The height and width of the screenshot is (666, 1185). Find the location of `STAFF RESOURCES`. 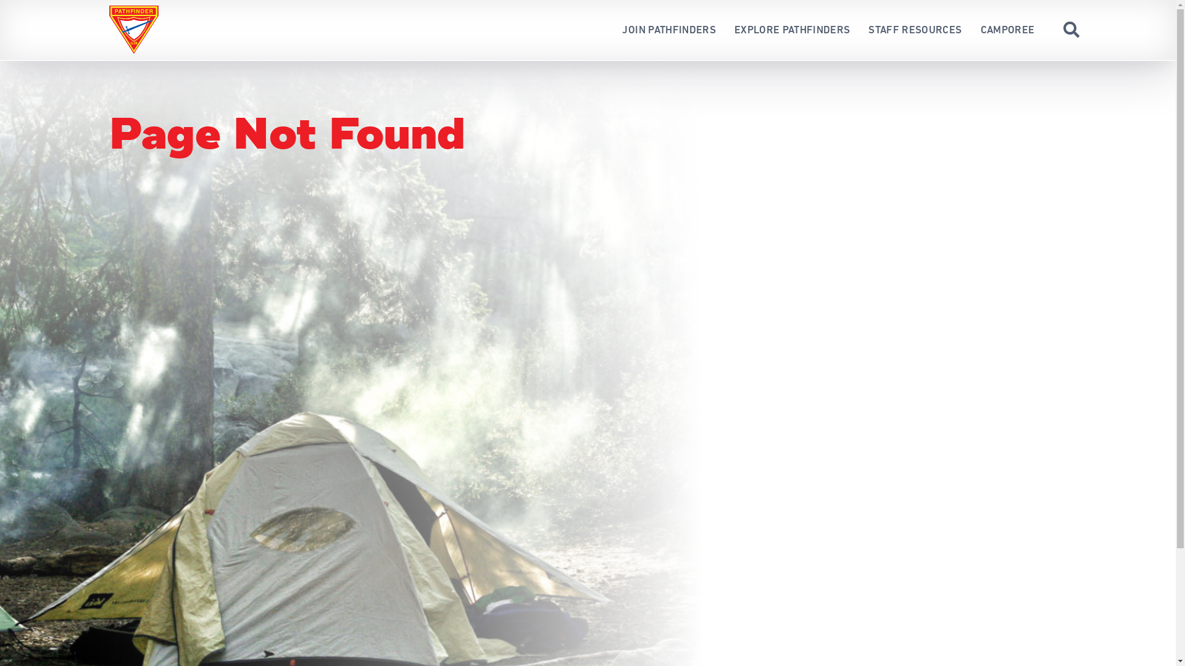

STAFF RESOURCES is located at coordinates (915, 30).